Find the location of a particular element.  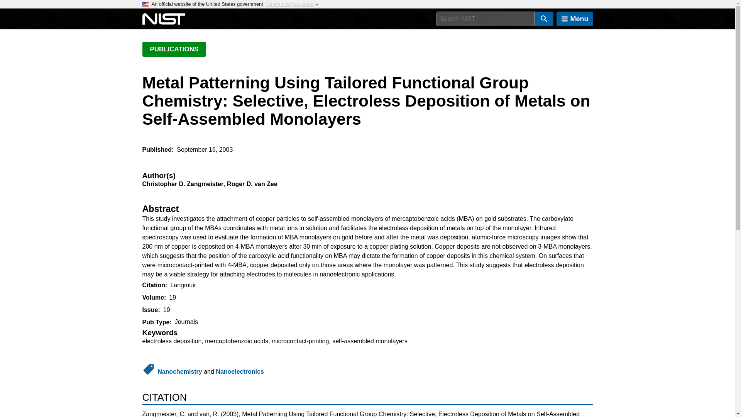

Menu is located at coordinates (575, 19).